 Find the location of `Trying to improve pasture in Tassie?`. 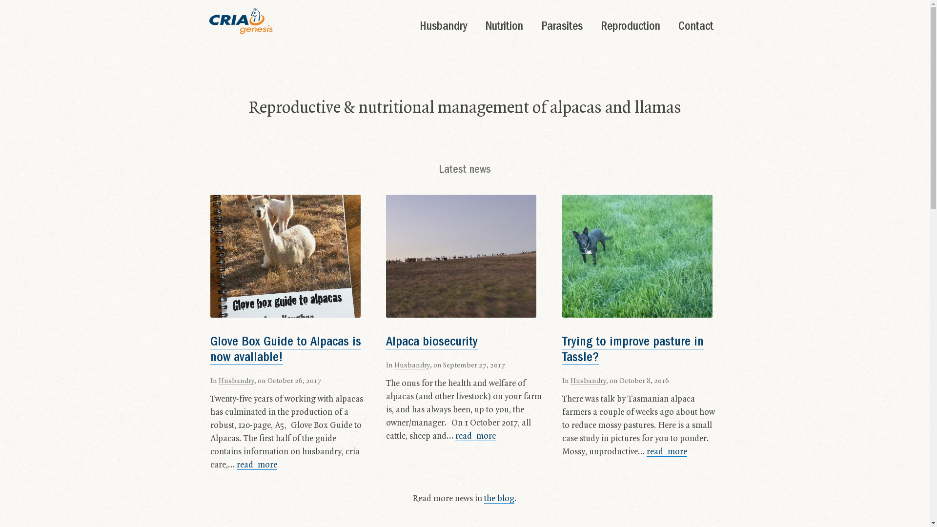

Trying to improve pasture in Tassie? is located at coordinates (633, 350).